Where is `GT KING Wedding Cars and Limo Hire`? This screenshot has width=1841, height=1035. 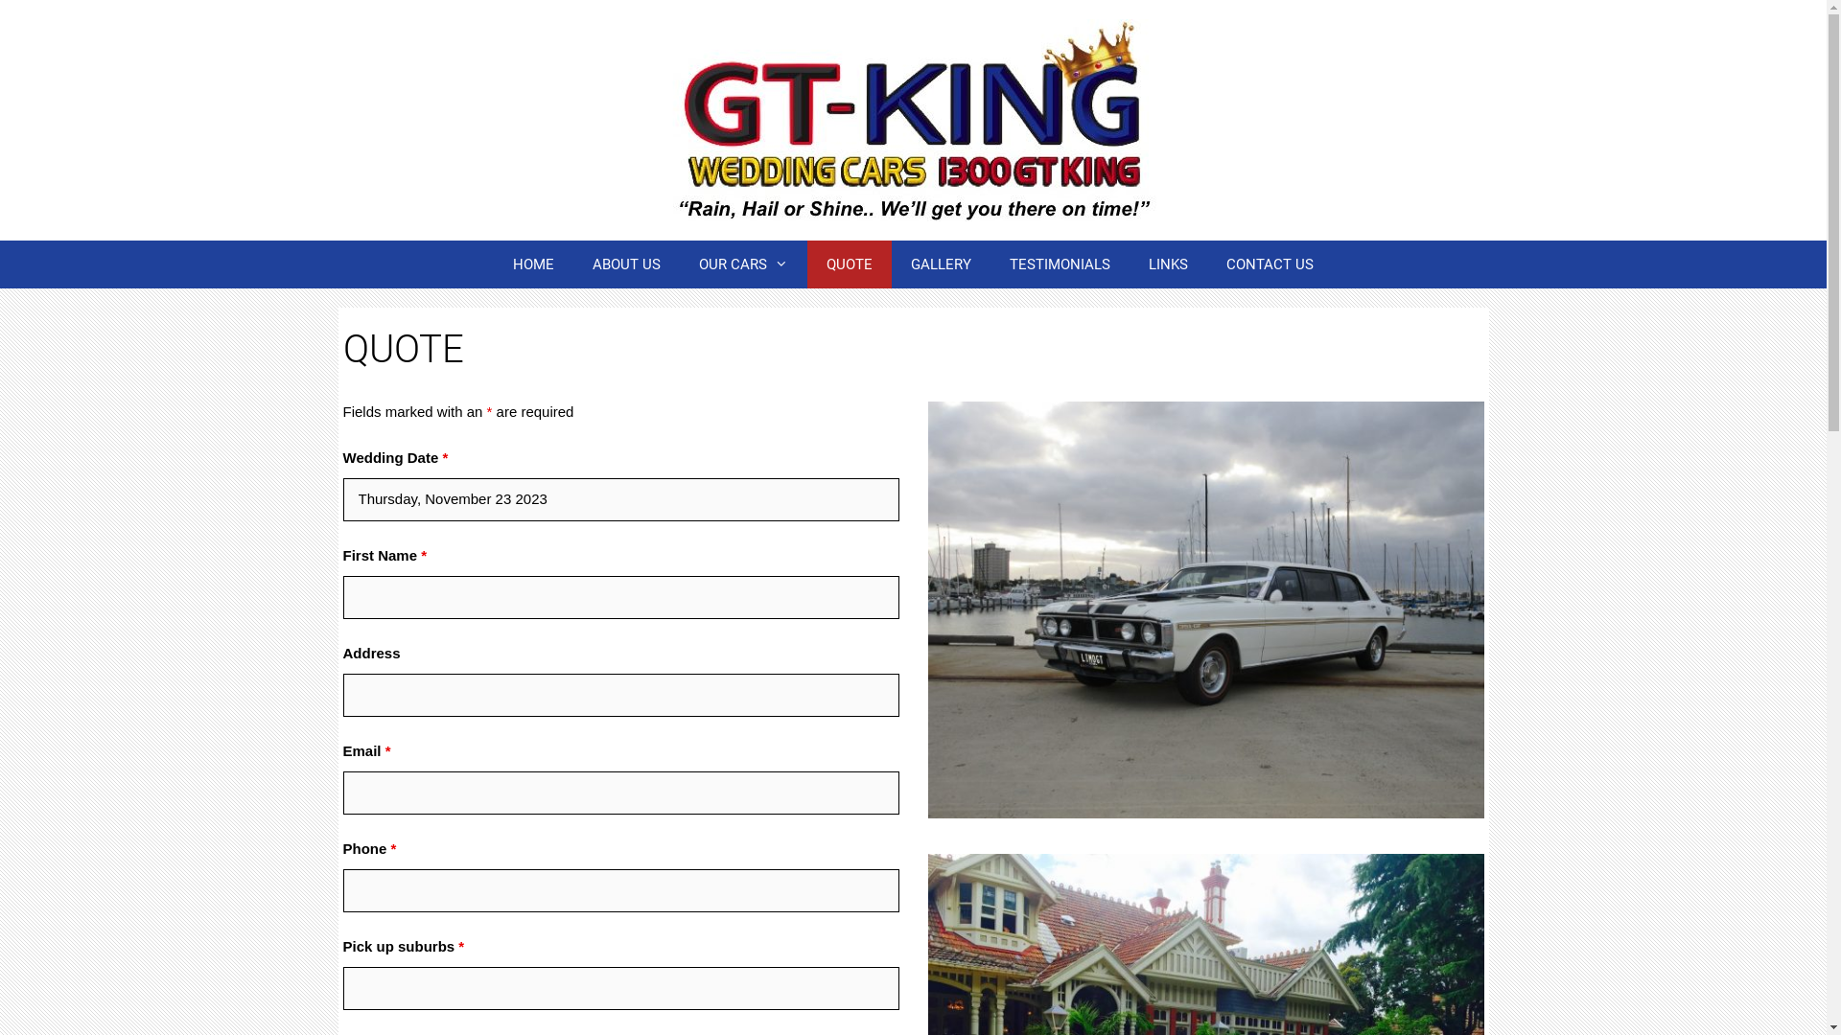
GT KING Wedding Cars and Limo Hire is located at coordinates (913, 121).